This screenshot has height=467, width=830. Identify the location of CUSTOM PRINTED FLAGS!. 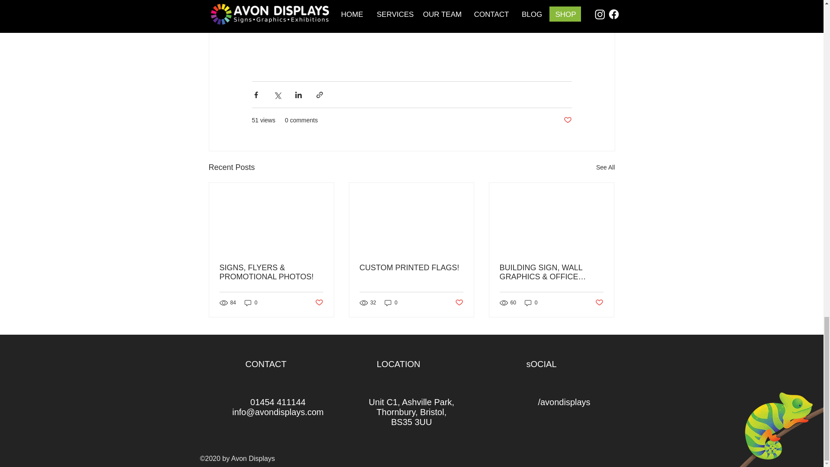
(411, 268).